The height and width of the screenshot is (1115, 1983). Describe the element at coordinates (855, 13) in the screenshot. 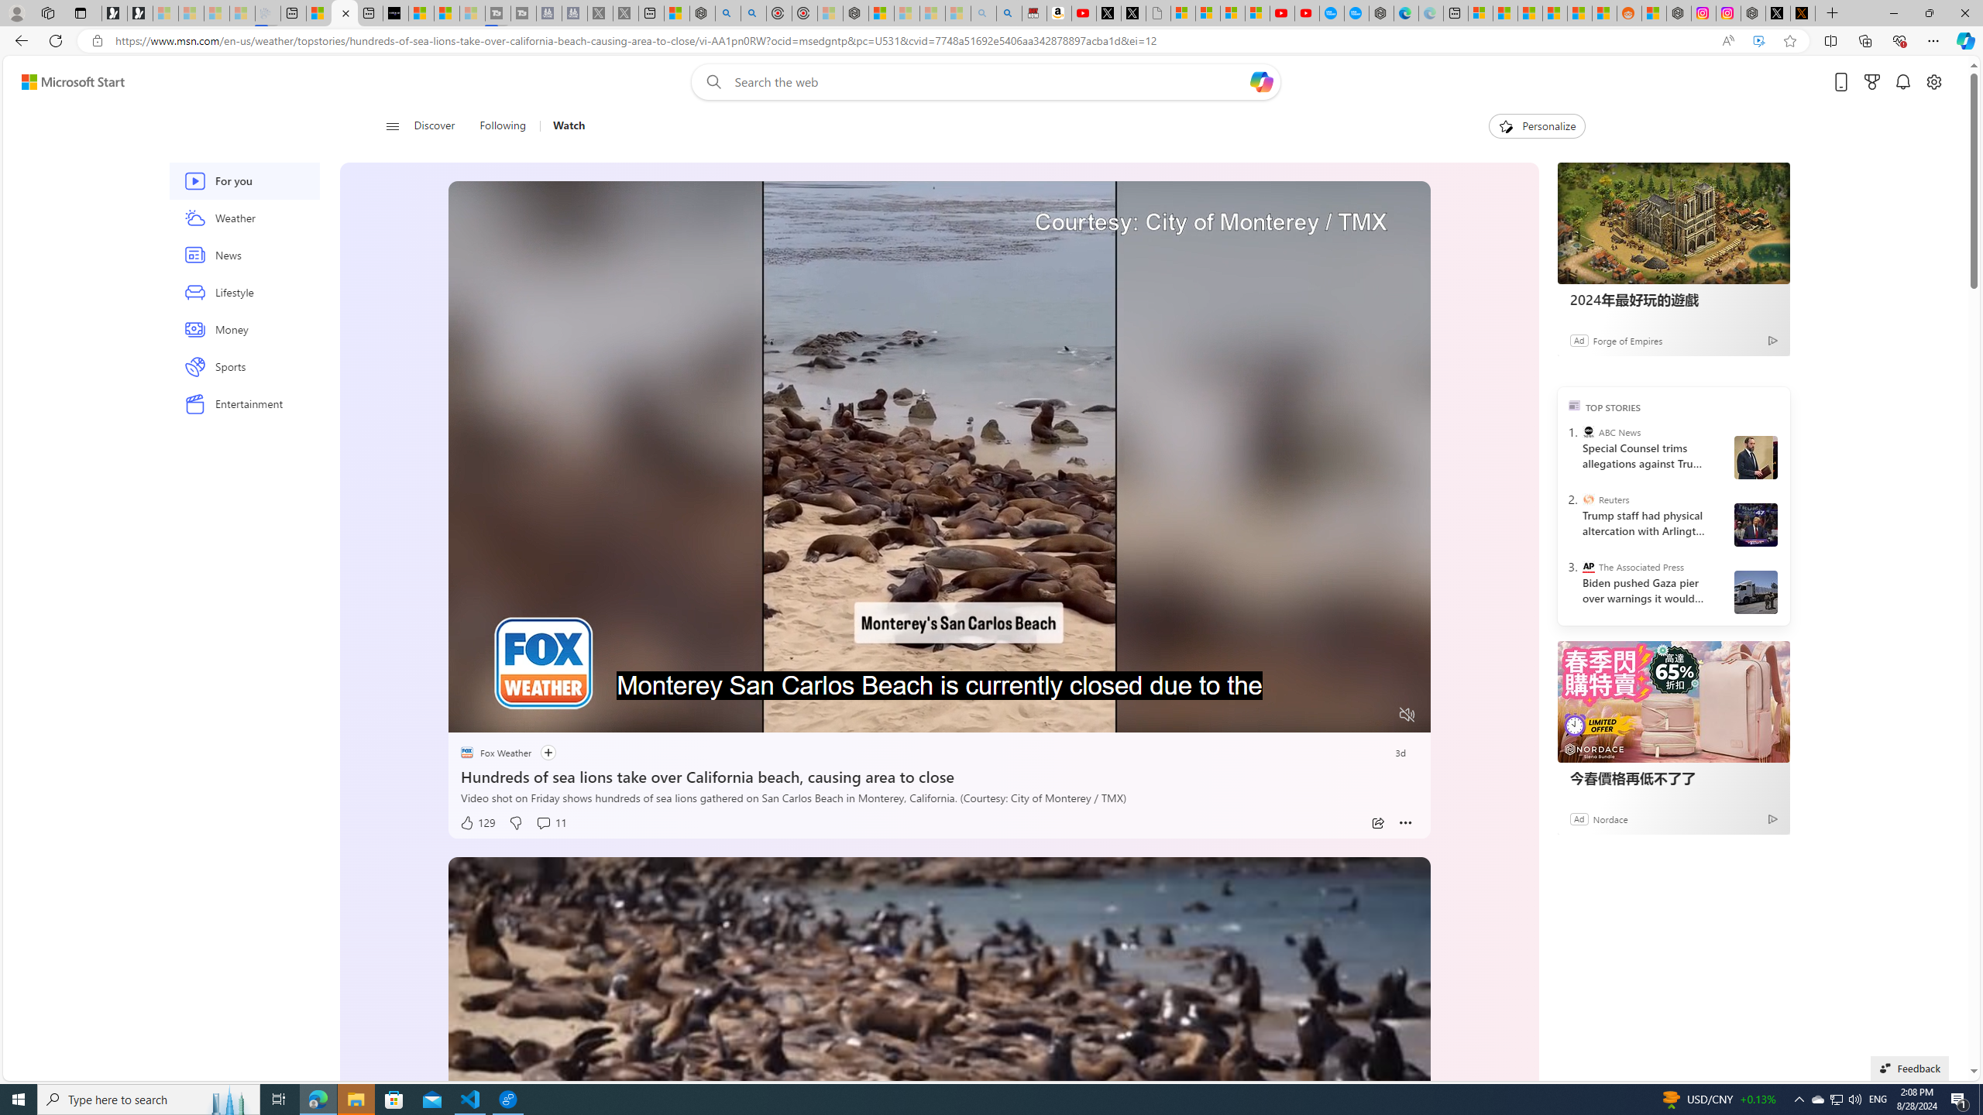

I see `Nordace - Nordace Siena Is Not An Ordinary Backpack` at that location.